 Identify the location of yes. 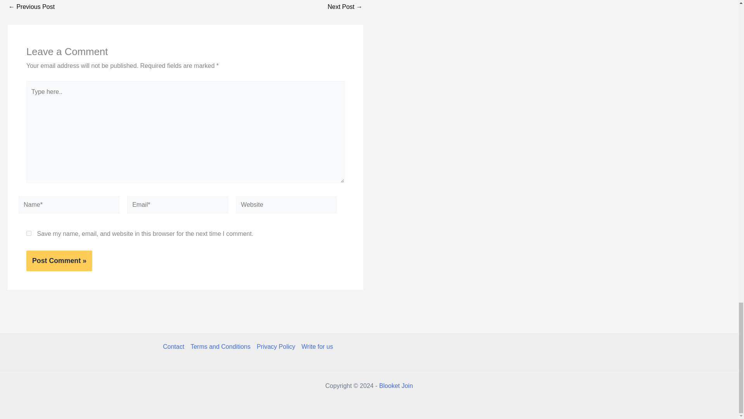
(29, 234).